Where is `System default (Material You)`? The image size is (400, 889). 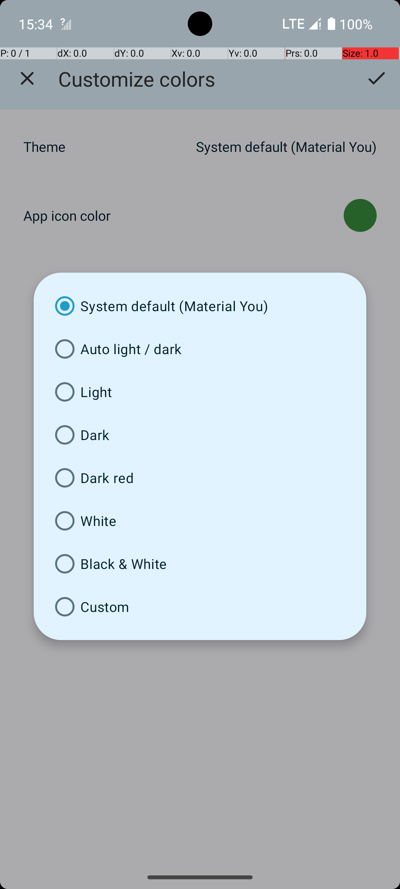 System default (Material You) is located at coordinates (200, 306).